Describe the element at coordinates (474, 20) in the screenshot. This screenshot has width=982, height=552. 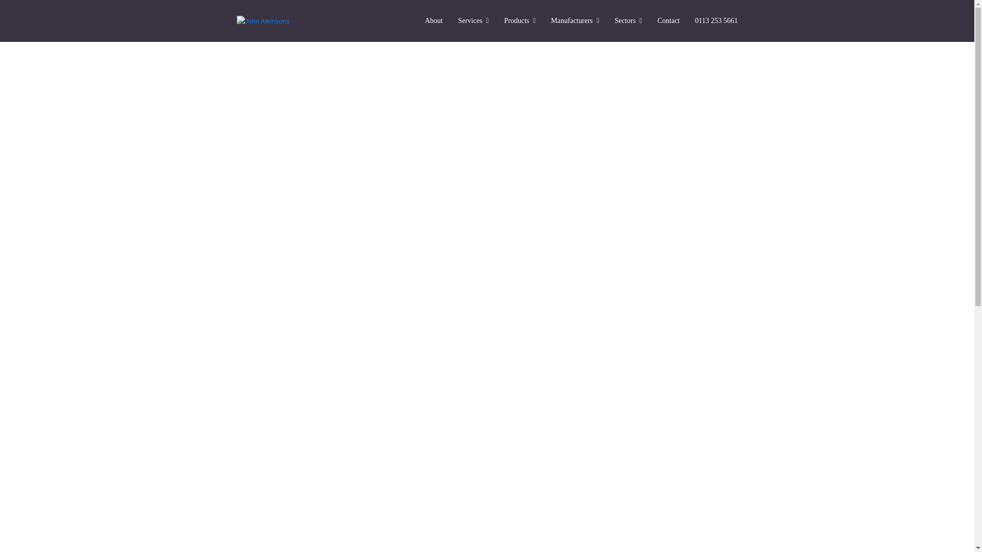
I see `Services` at that location.